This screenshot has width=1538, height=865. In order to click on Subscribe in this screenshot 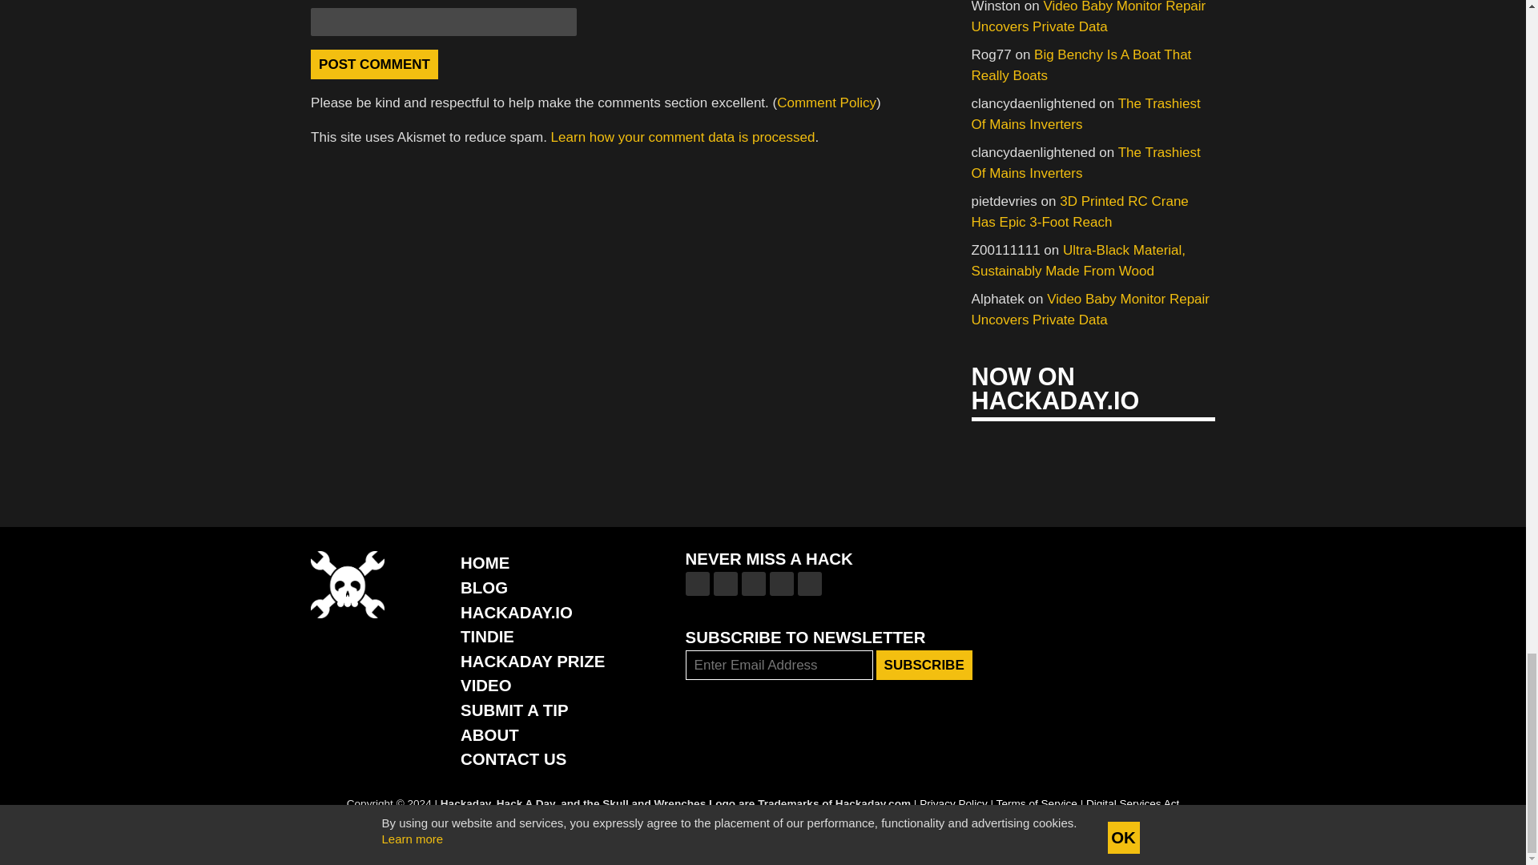, I will do `click(924, 665)`.